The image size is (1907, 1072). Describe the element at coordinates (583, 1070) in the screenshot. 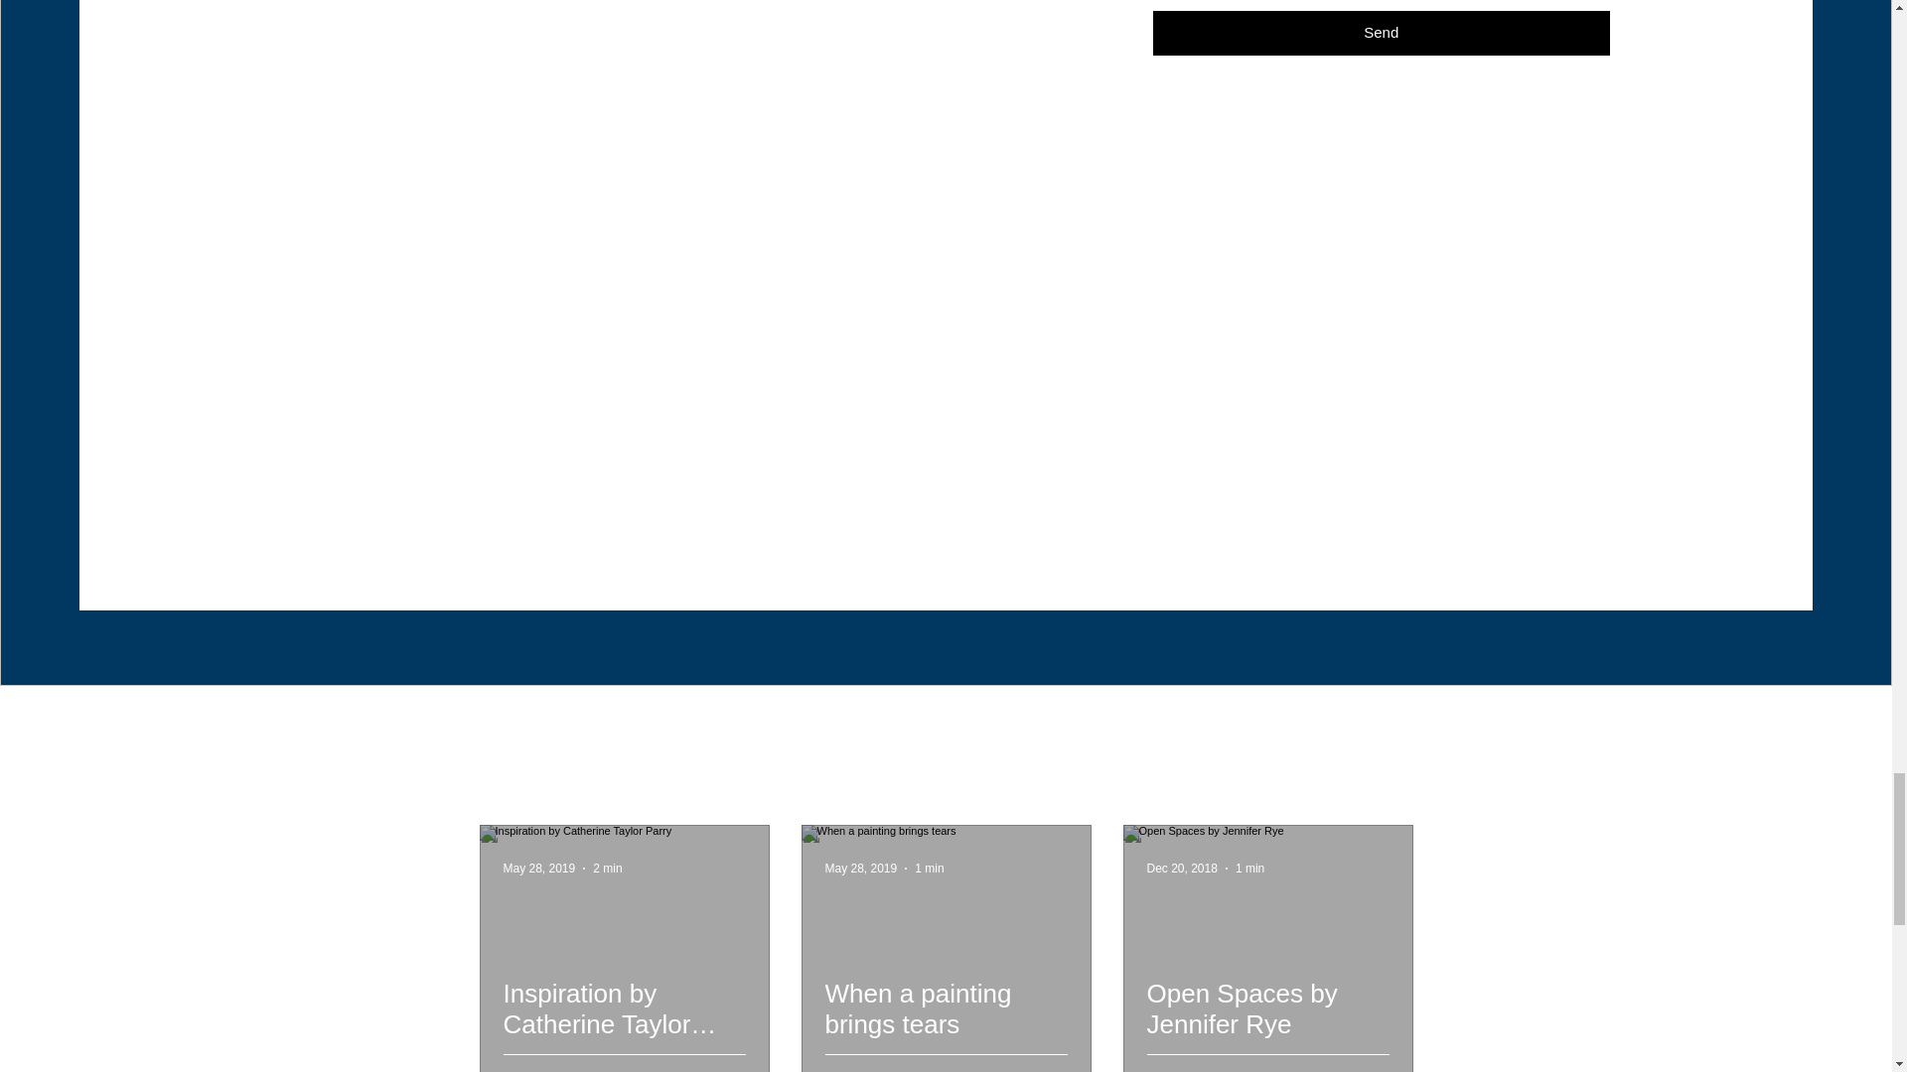

I see `1 min` at that location.